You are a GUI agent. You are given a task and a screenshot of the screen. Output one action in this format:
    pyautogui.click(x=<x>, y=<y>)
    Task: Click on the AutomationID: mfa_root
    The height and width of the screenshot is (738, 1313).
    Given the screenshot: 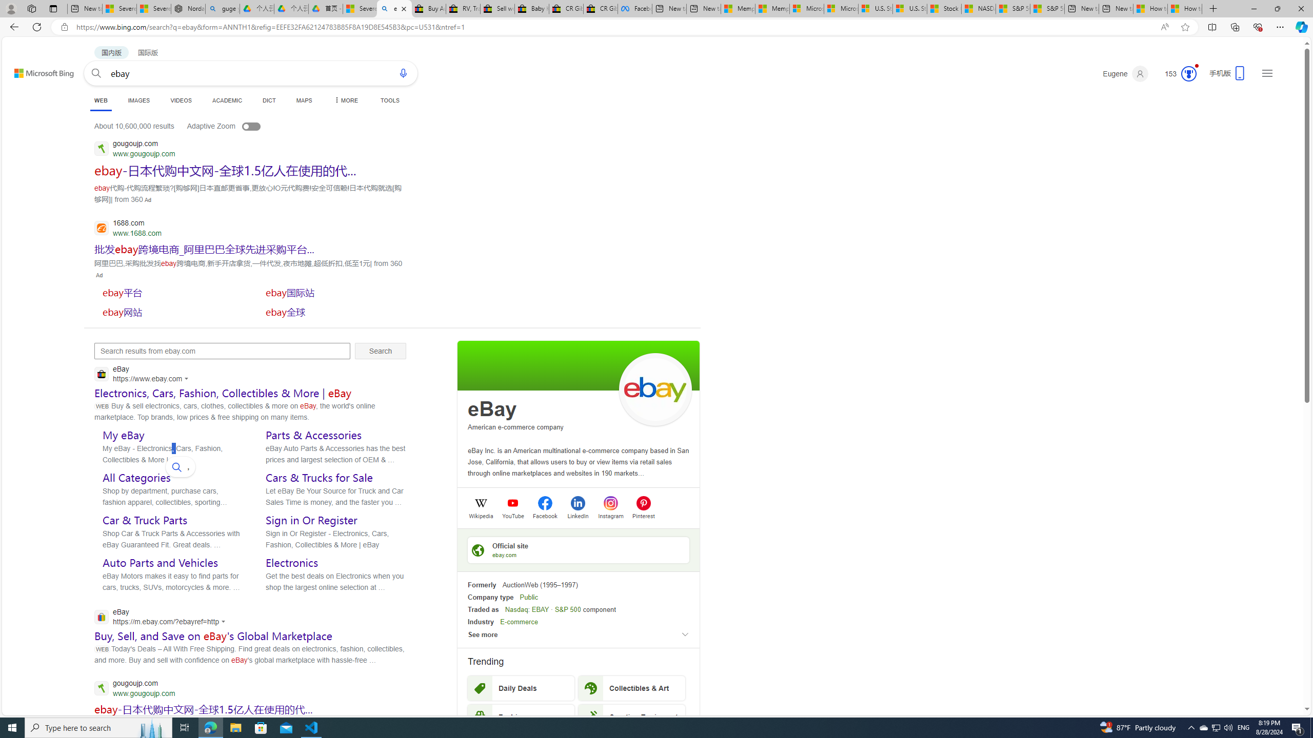 What is the action you would take?
    pyautogui.click(x=1268, y=679)
    